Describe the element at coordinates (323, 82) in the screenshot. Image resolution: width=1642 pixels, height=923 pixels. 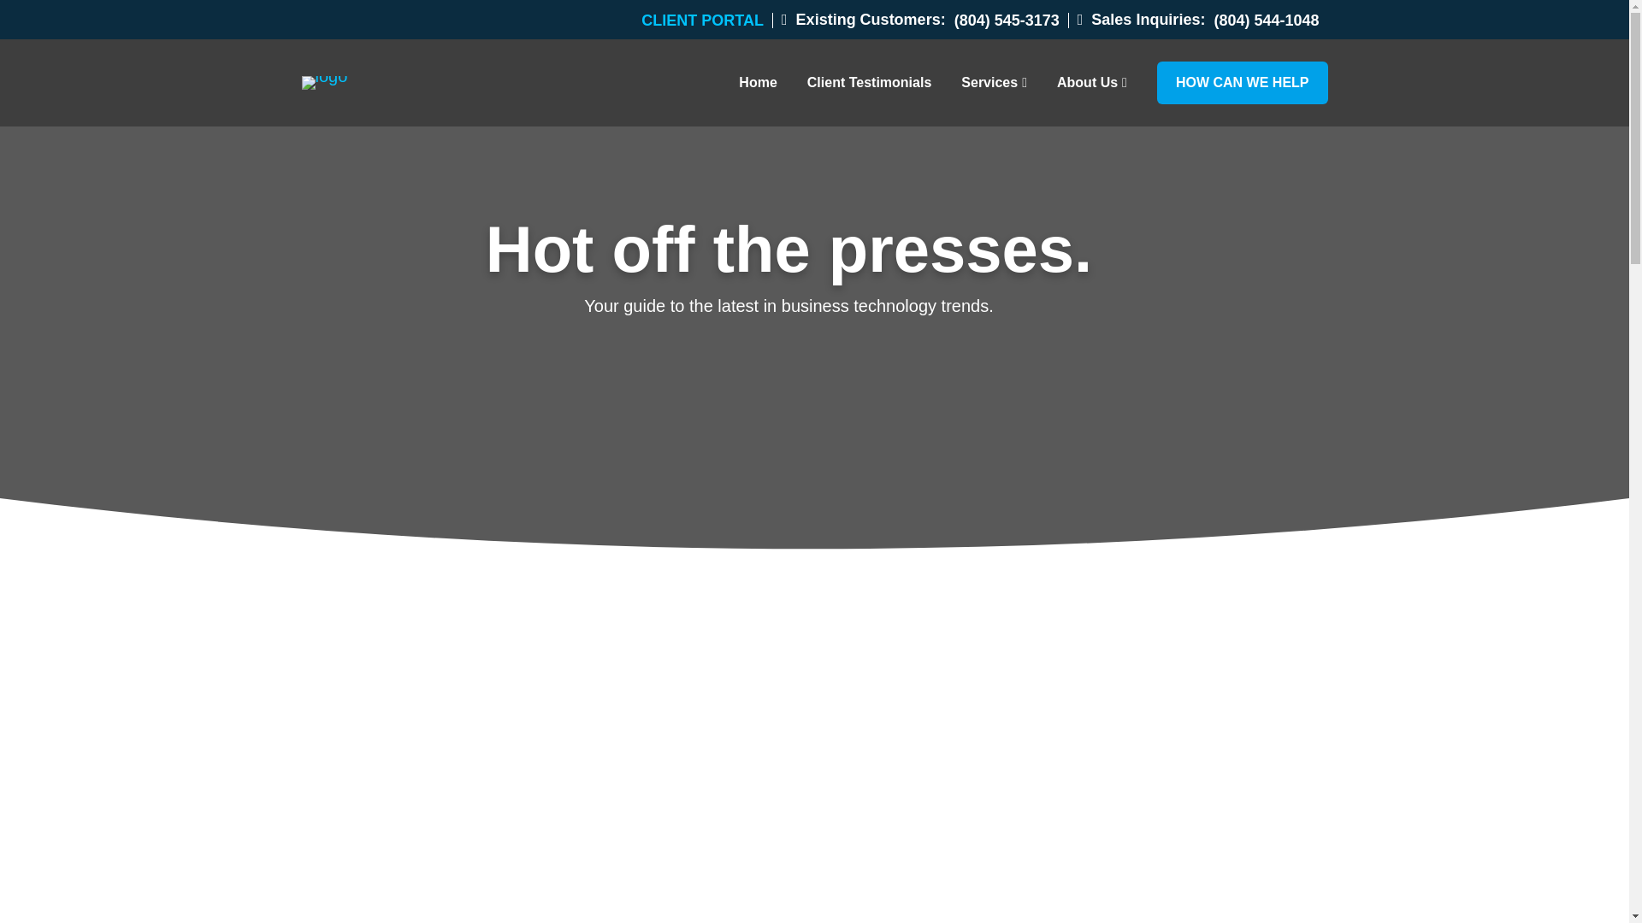
I see `logo` at that location.